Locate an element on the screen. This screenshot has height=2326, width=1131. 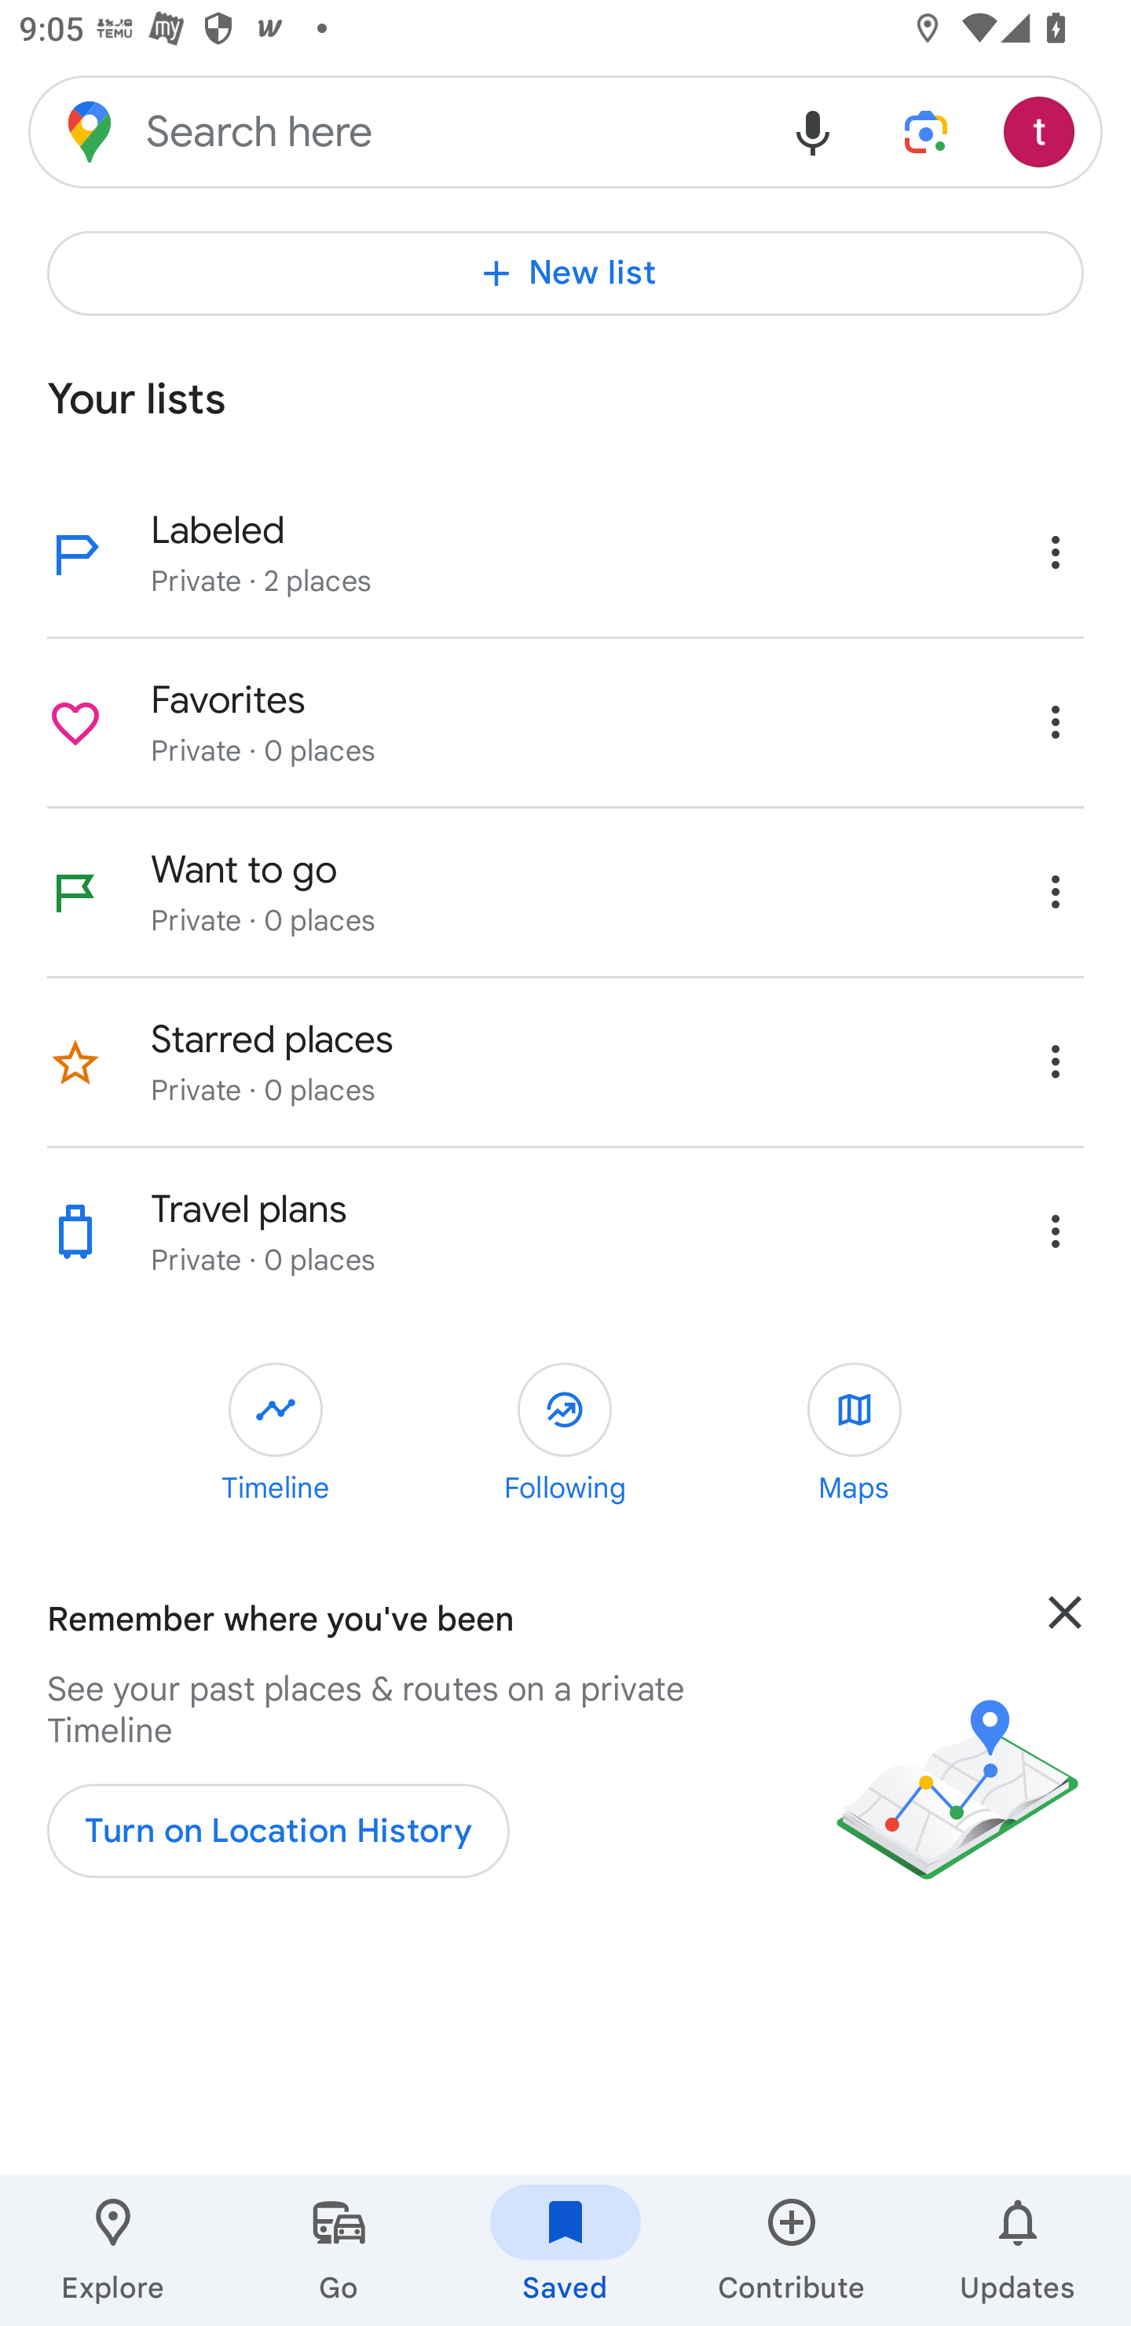
Contribute is located at coordinates (792, 2251).